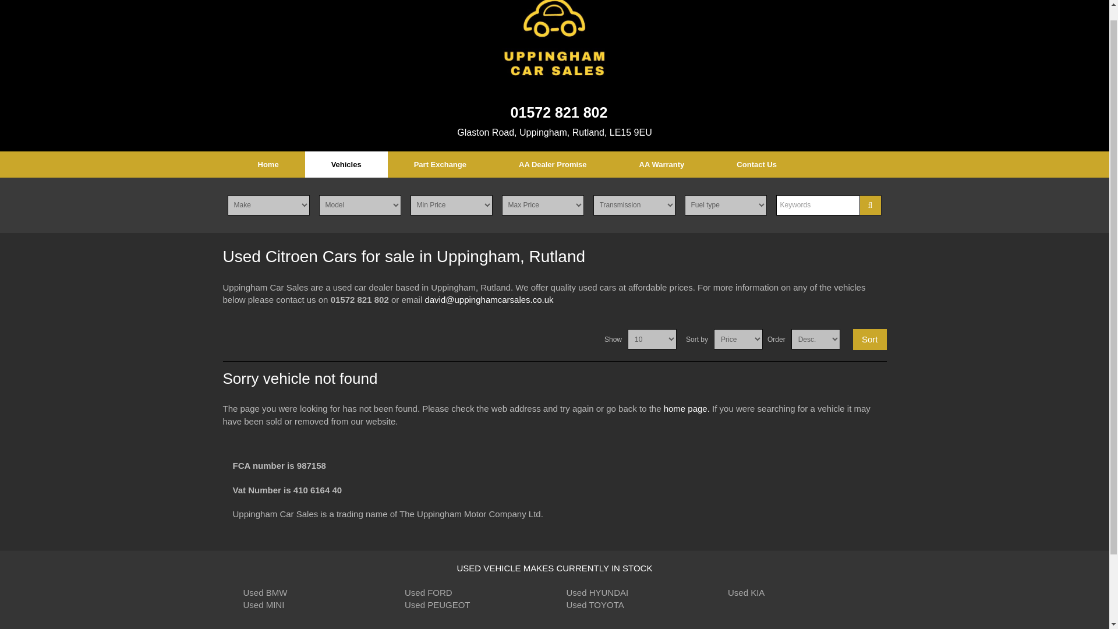 The width and height of the screenshot is (1118, 629). What do you see at coordinates (264, 605) in the screenshot?
I see `Used MINI` at bounding box center [264, 605].